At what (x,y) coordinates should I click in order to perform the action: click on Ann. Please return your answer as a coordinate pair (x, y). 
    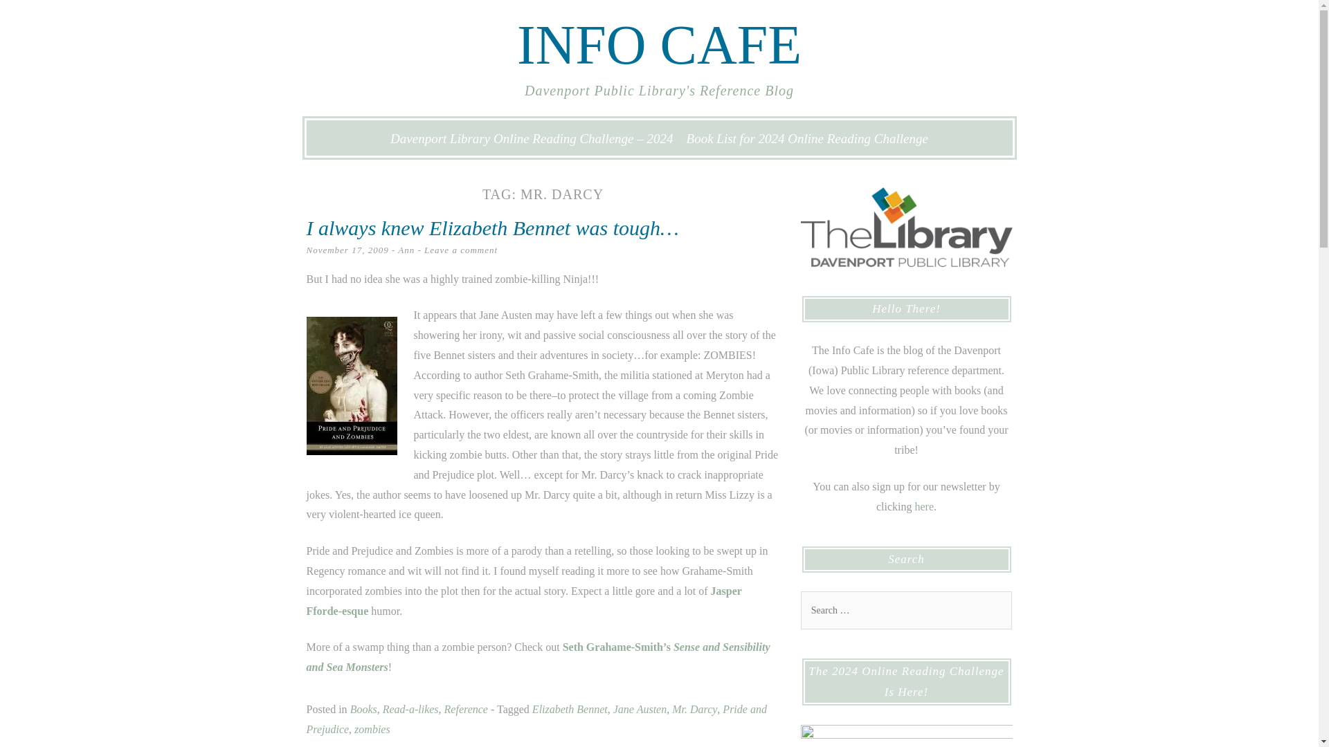
    Looking at the image, I should click on (406, 250).